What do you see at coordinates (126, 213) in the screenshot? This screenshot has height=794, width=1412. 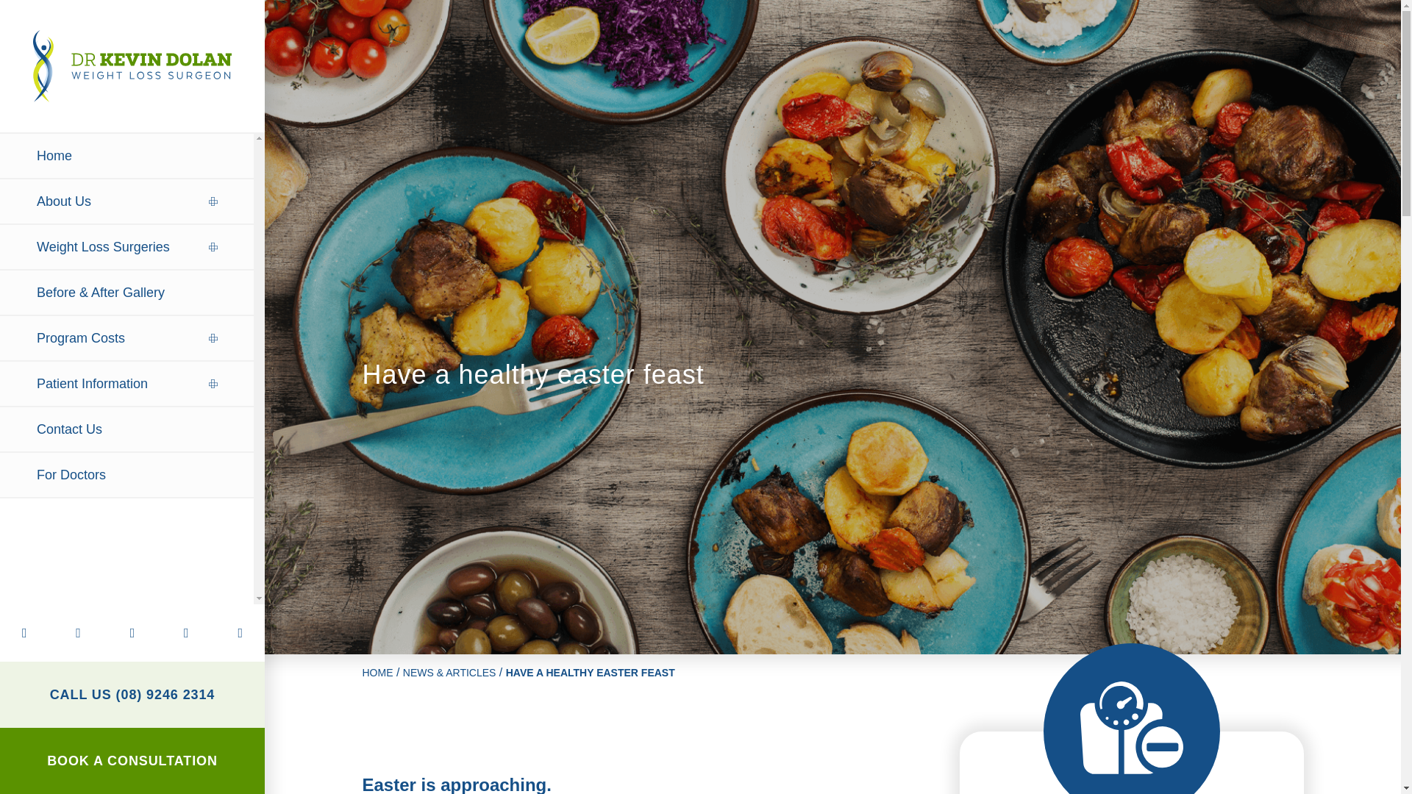 I see `Mini Gastric Bypass` at bounding box center [126, 213].